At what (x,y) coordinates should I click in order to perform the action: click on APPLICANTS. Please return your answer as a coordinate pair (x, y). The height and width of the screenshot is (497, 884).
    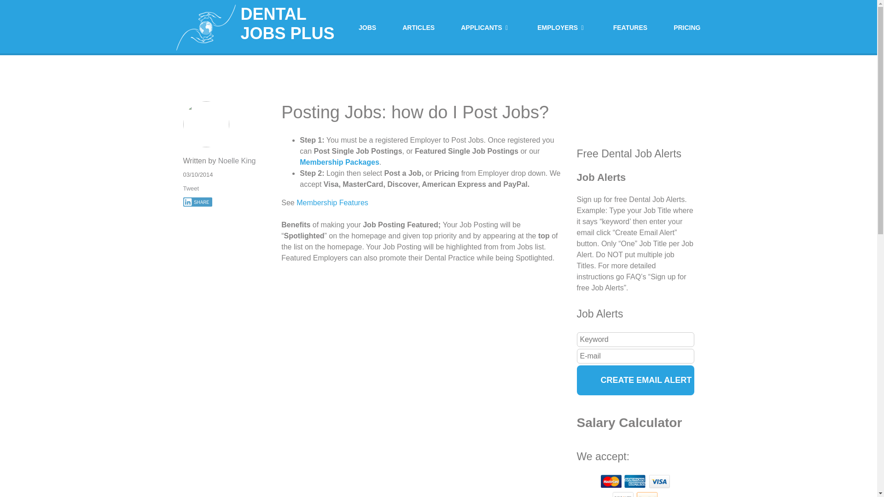
    Looking at the image, I should click on (485, 28).